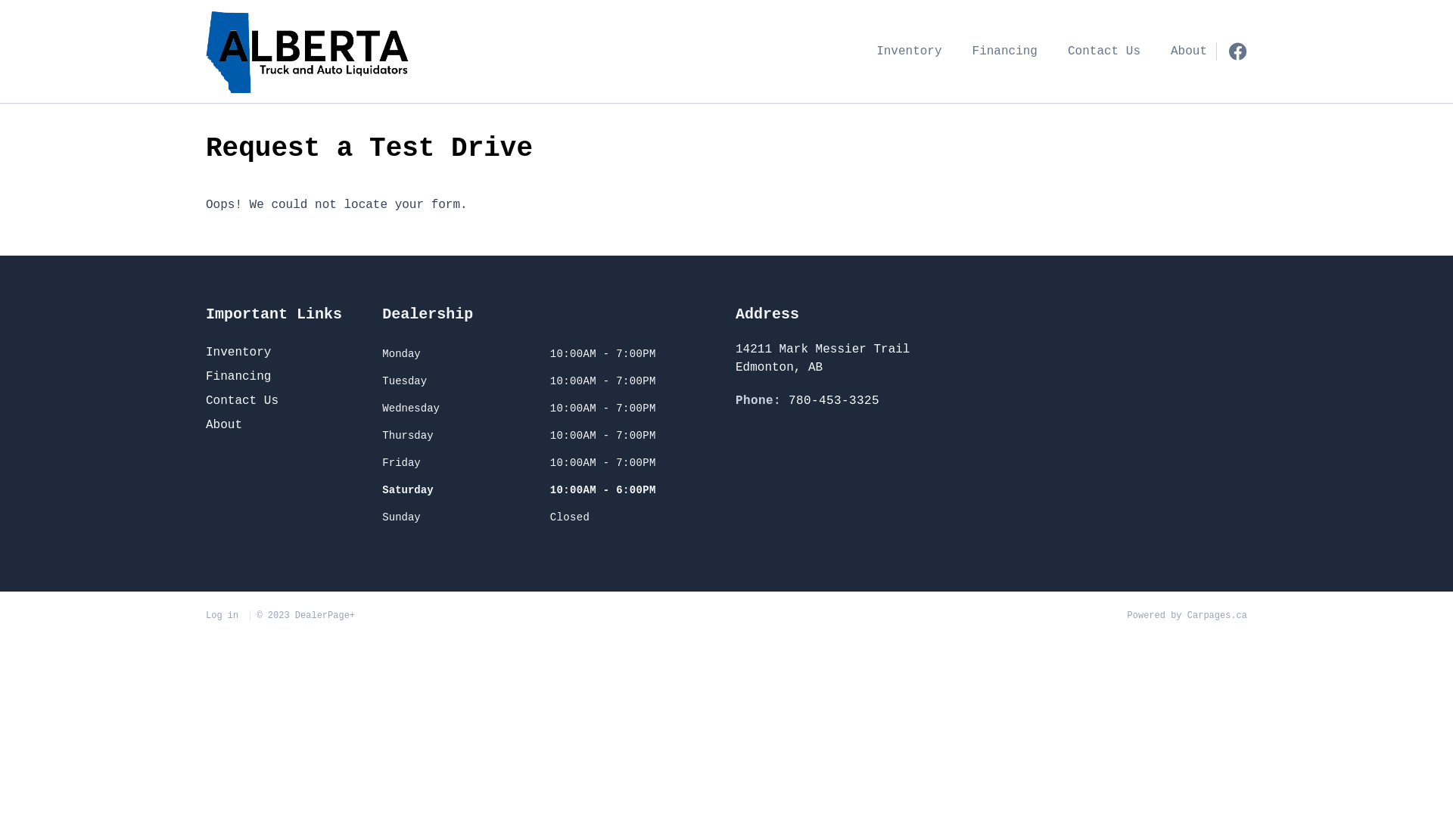 This screenshot has height=817, width=1453. What do you see at coordinates (1104, 51) in the screenshot?
I see `Contact Us` at bounding box center [1104, 51].